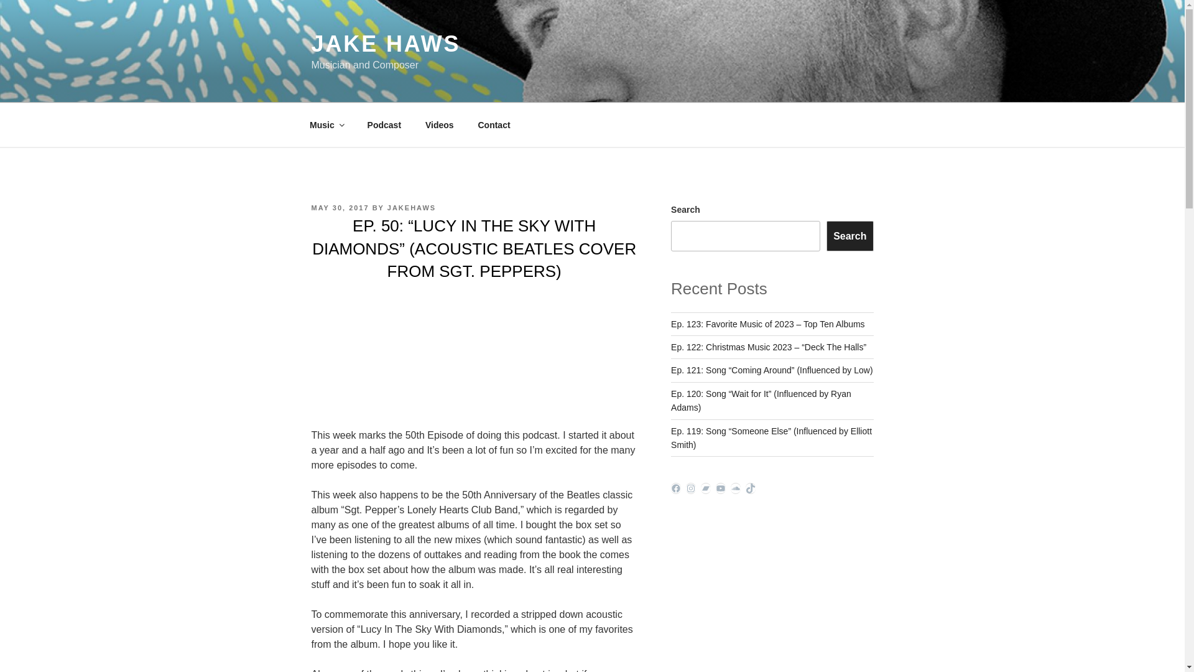  What do you see at coordinates (750, 488) in the screenshot?
I see `TikTok` at bounding box center [750, 488].